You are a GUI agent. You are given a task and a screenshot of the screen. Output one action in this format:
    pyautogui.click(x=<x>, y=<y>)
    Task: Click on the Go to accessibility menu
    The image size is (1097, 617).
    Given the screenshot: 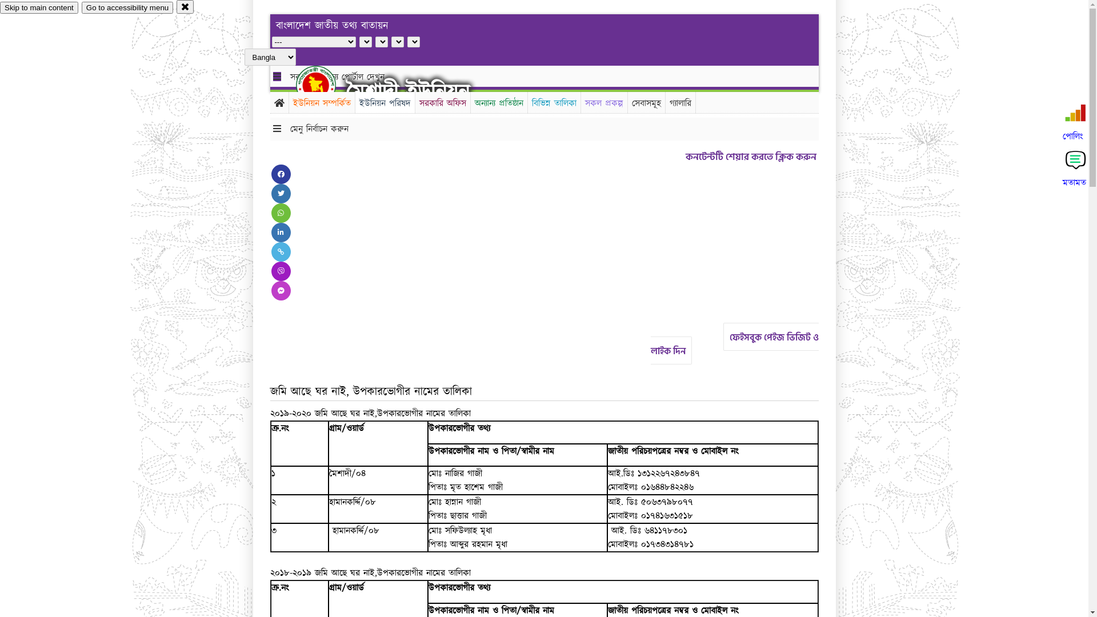 What is the action you would take?
    pyautogui.click(x=127, y=8)
    